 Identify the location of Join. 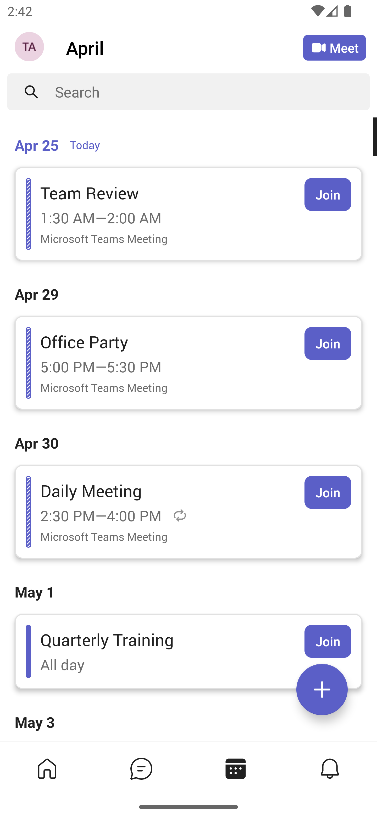
(328, 641).